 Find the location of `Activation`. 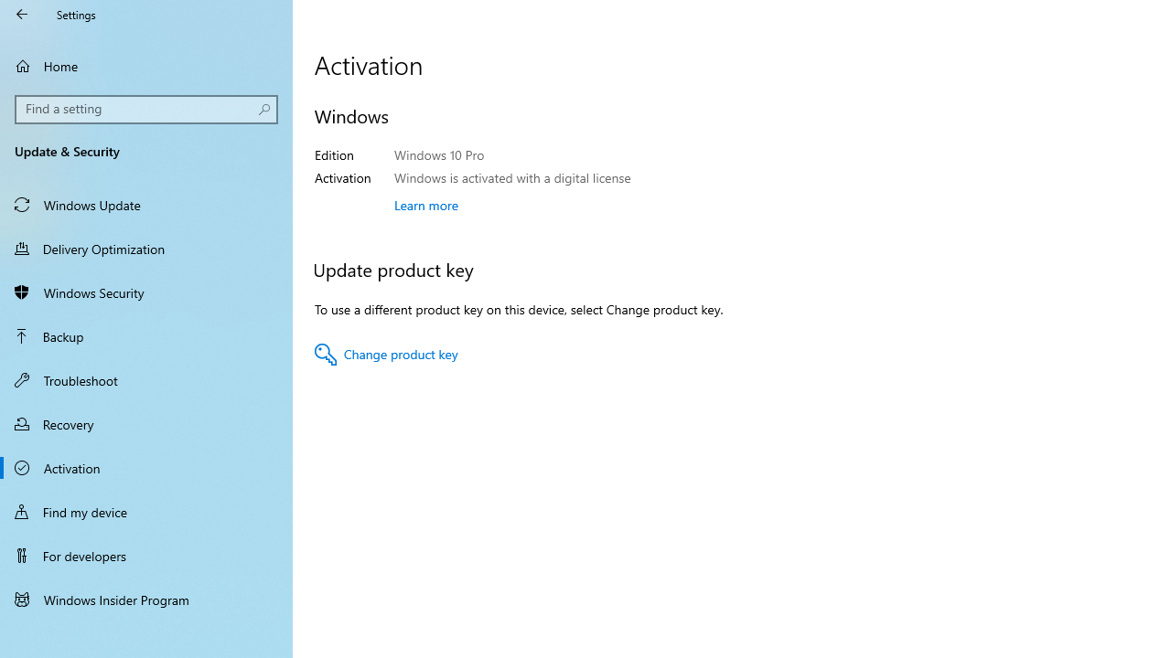

Activation is located at coordinates (146, 468).